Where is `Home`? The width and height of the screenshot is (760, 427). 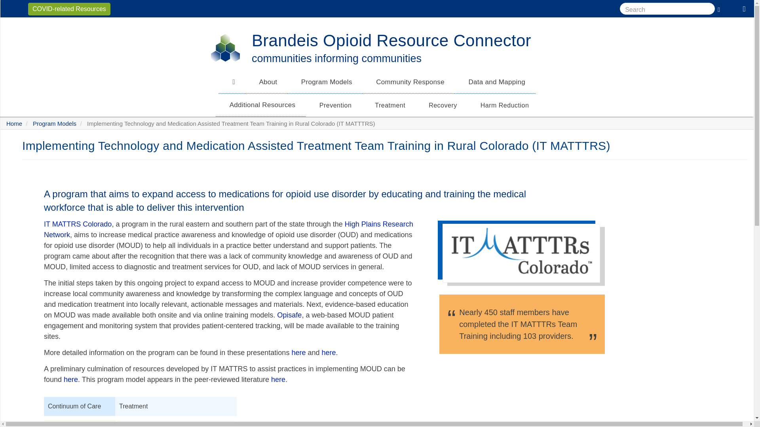
Home is located at coordinates (226, 47).